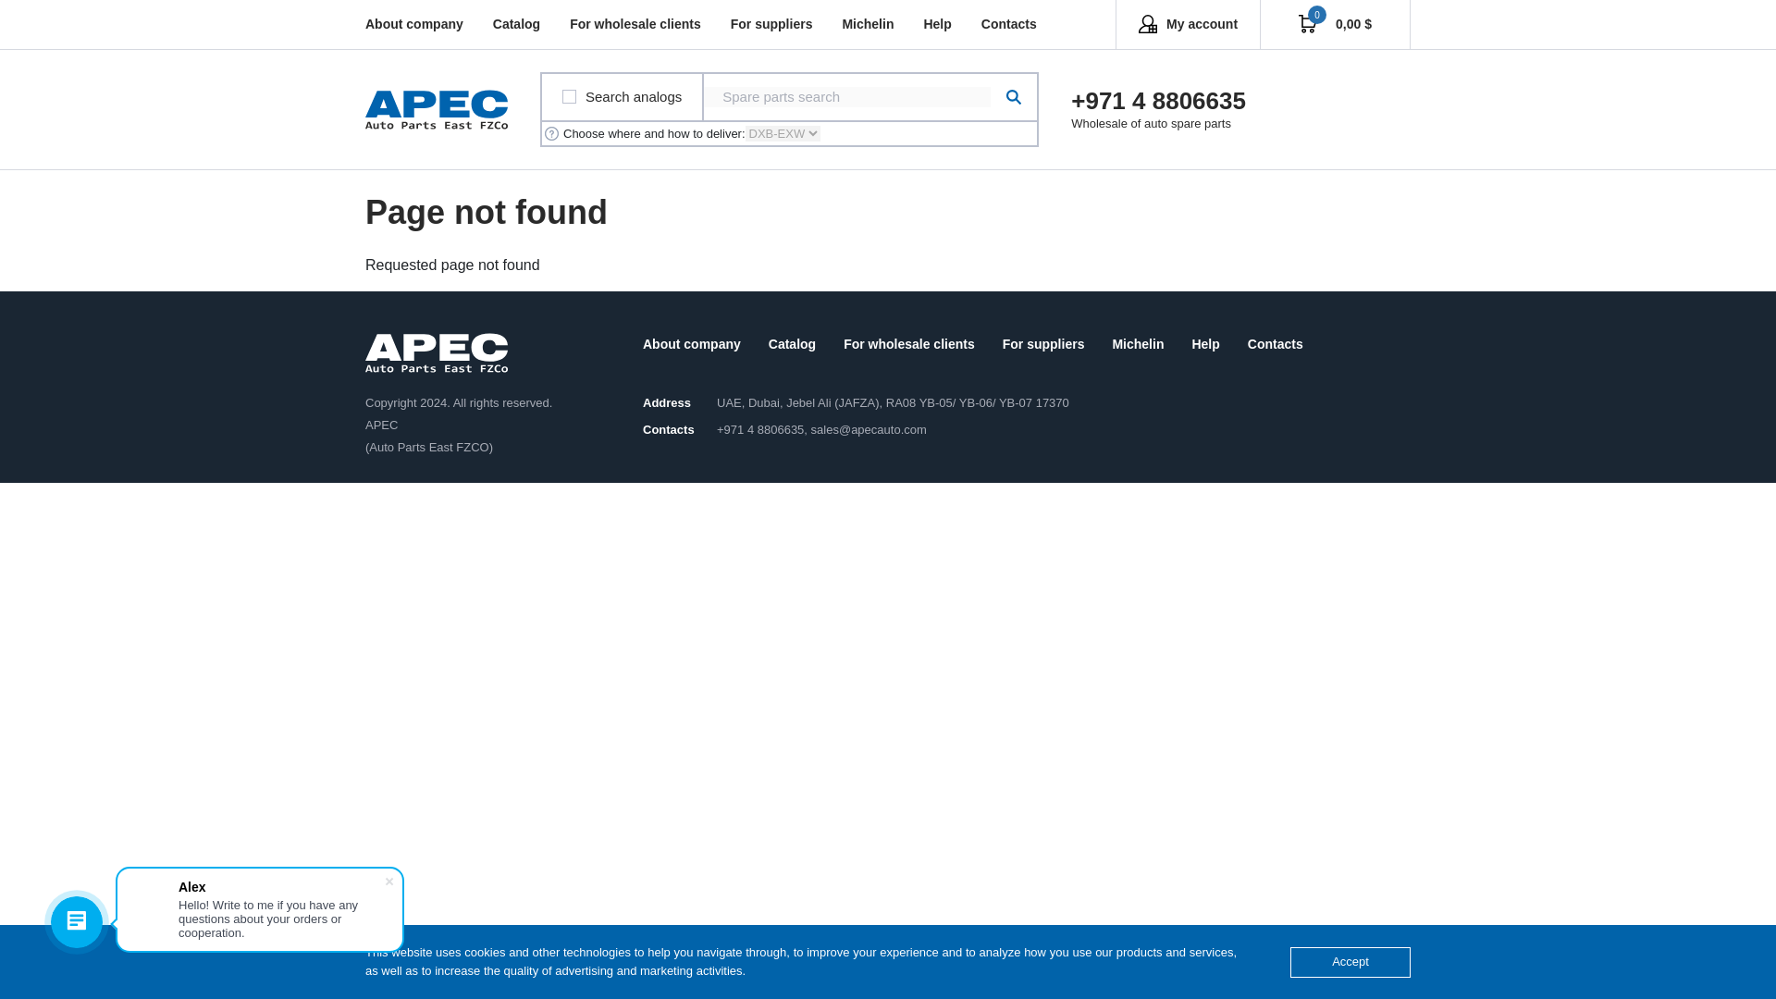 The height and width of the screenshot is (999, 1776). What do you see at coordinates (868, 24) in the screenshot?
I see `Michelin` at bounding box center [868, 24].